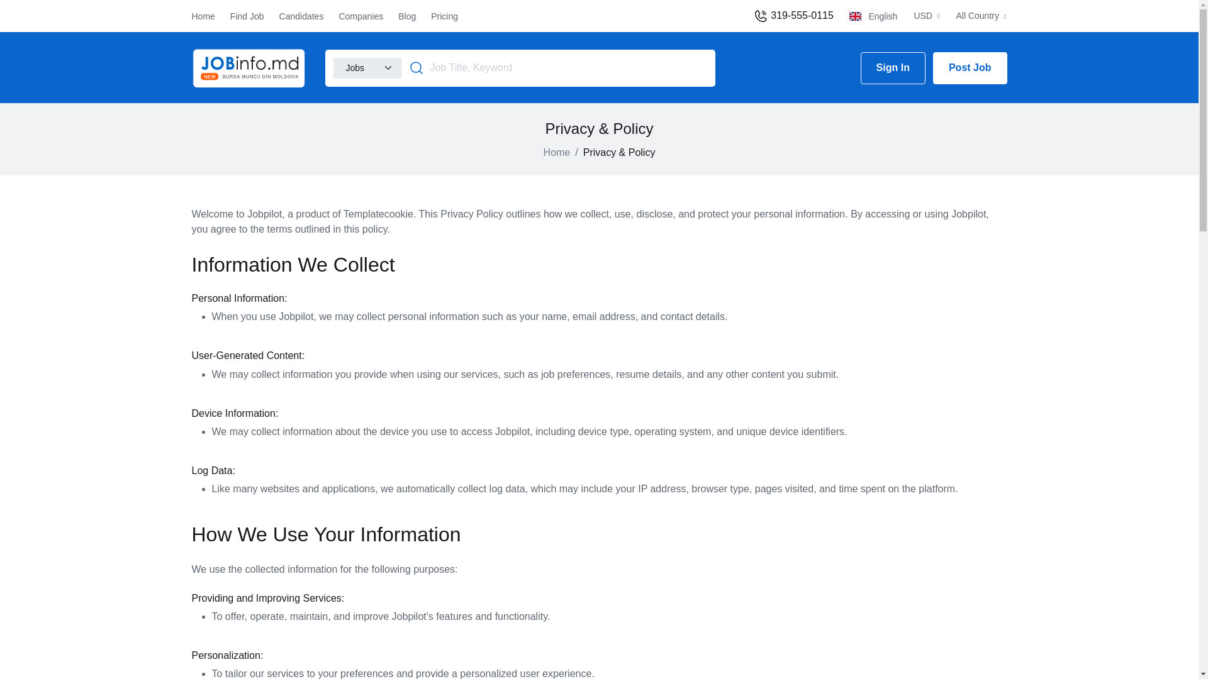 The image size is (1208, 679). I want to click on Find Job, so click(247, 16).